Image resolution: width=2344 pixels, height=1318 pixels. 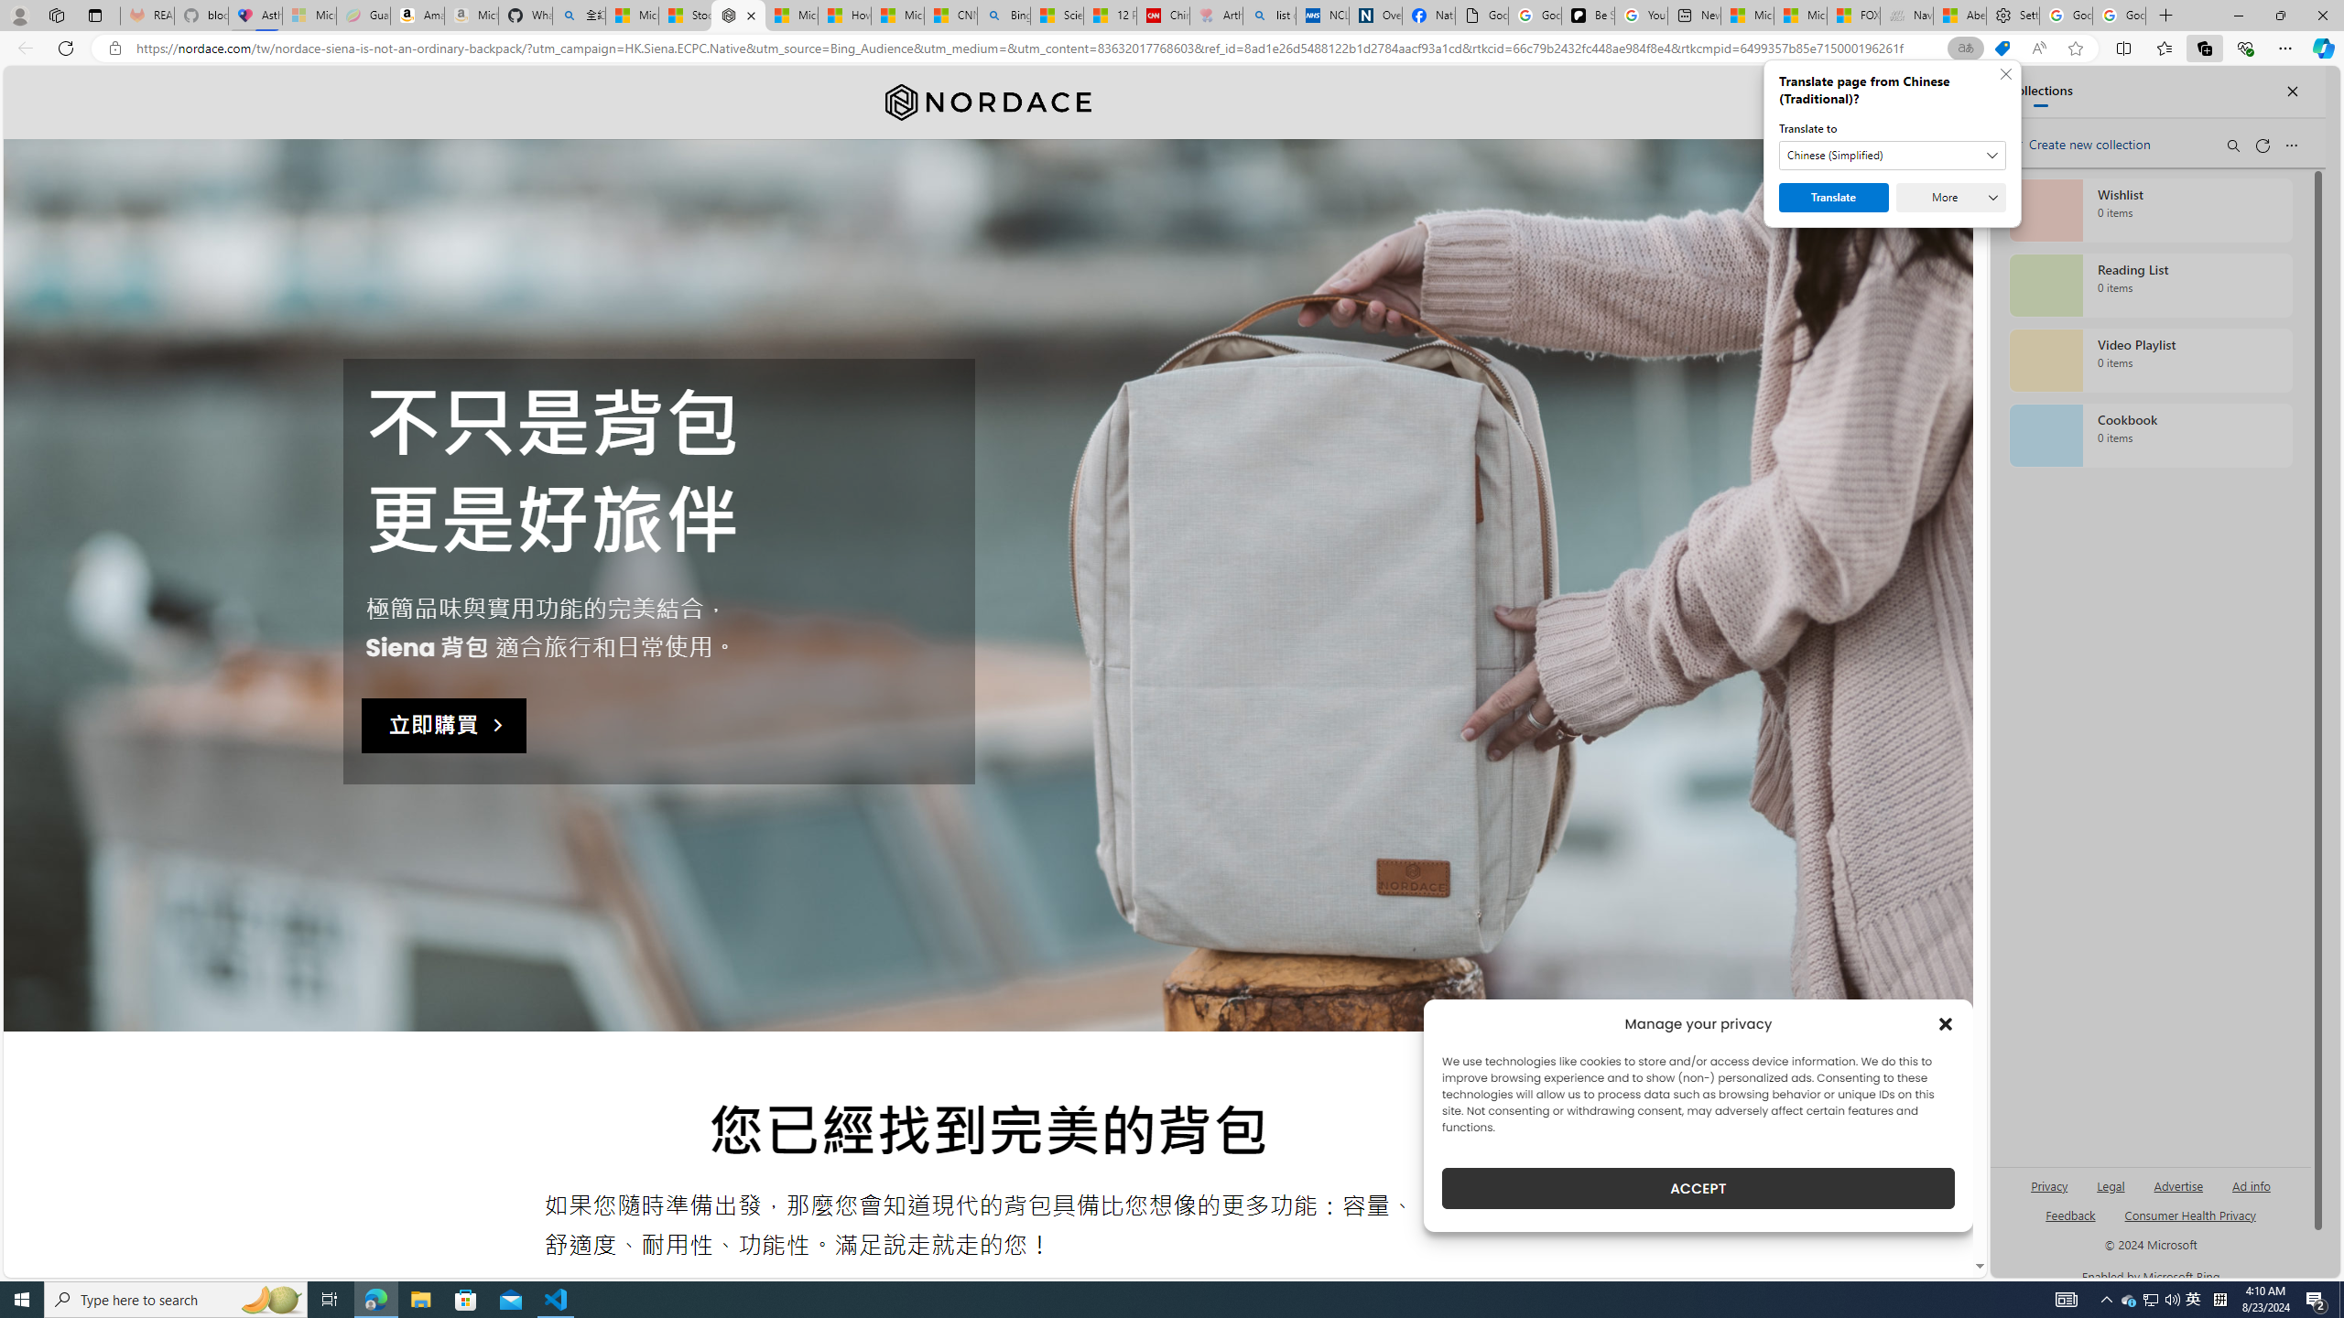 What do you see at coordinates (2070, 1214) in the screenshot?
I see `AutomationID: sb_feedback` at bounding box center [2070, 1214].